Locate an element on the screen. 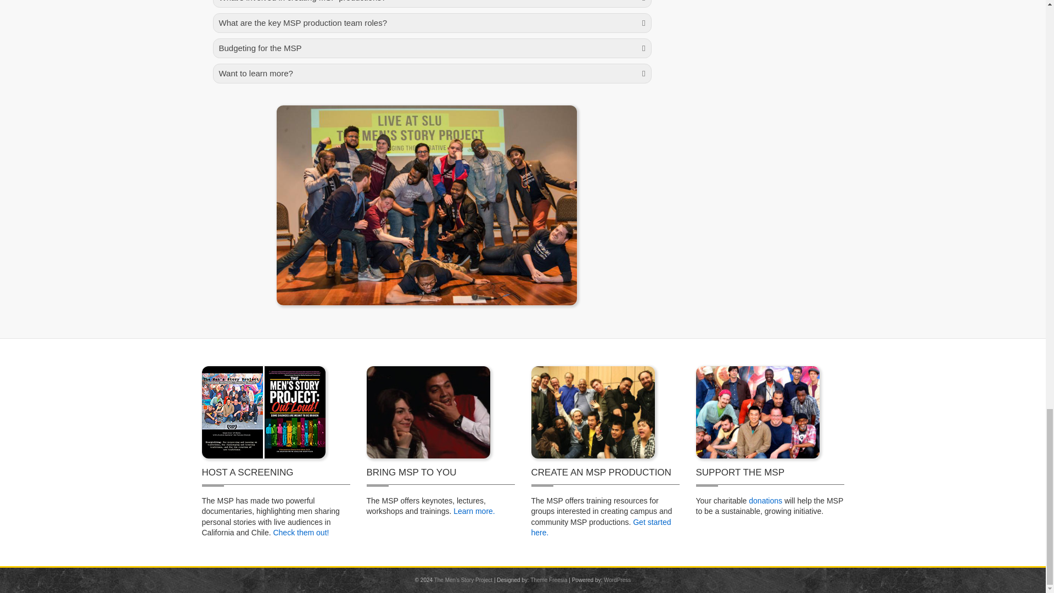 This screenshot has width=1054, height=593. Theme Freesia is located at coordinates (548, 580).